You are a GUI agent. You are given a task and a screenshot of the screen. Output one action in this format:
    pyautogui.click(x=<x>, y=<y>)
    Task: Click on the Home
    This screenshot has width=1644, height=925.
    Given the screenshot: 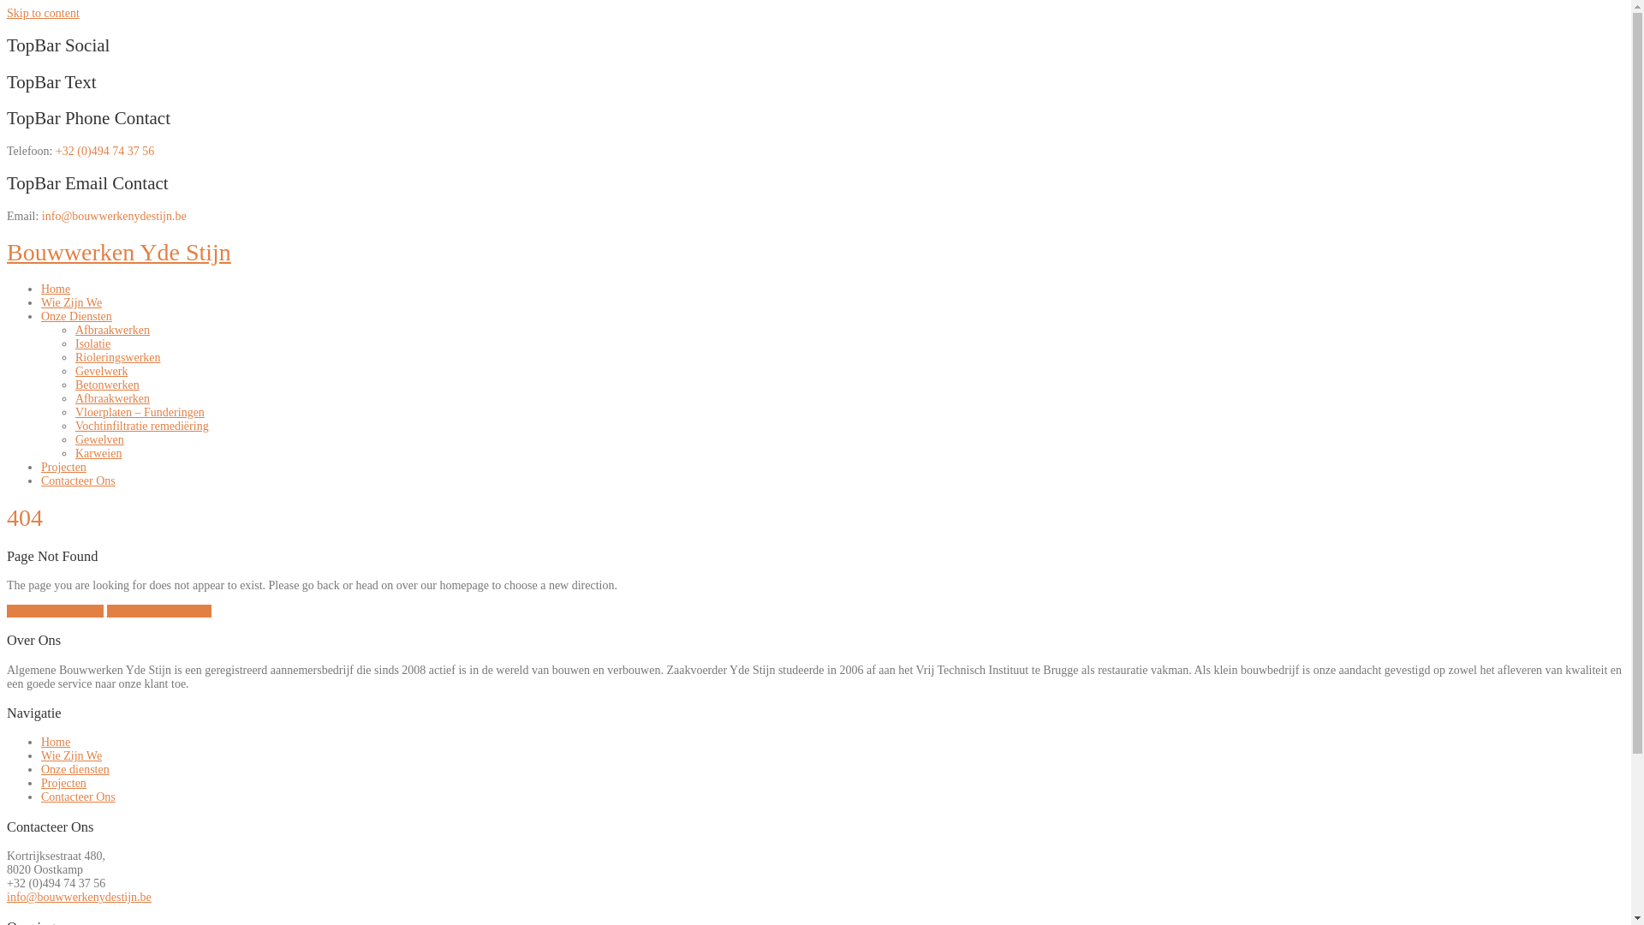 What is the action you would take?
    pyautogui.click(x=56, y=742)
    